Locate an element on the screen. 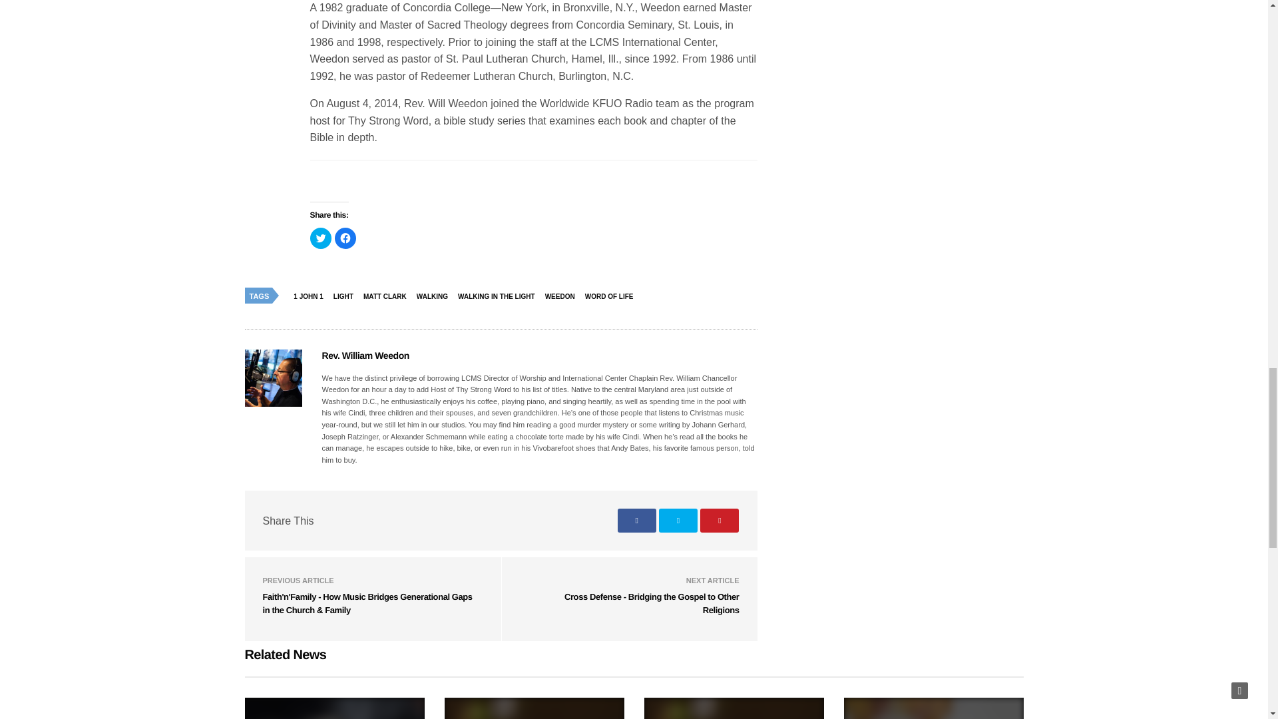  Click to share on Twitter is located at coordinates (321, 238).